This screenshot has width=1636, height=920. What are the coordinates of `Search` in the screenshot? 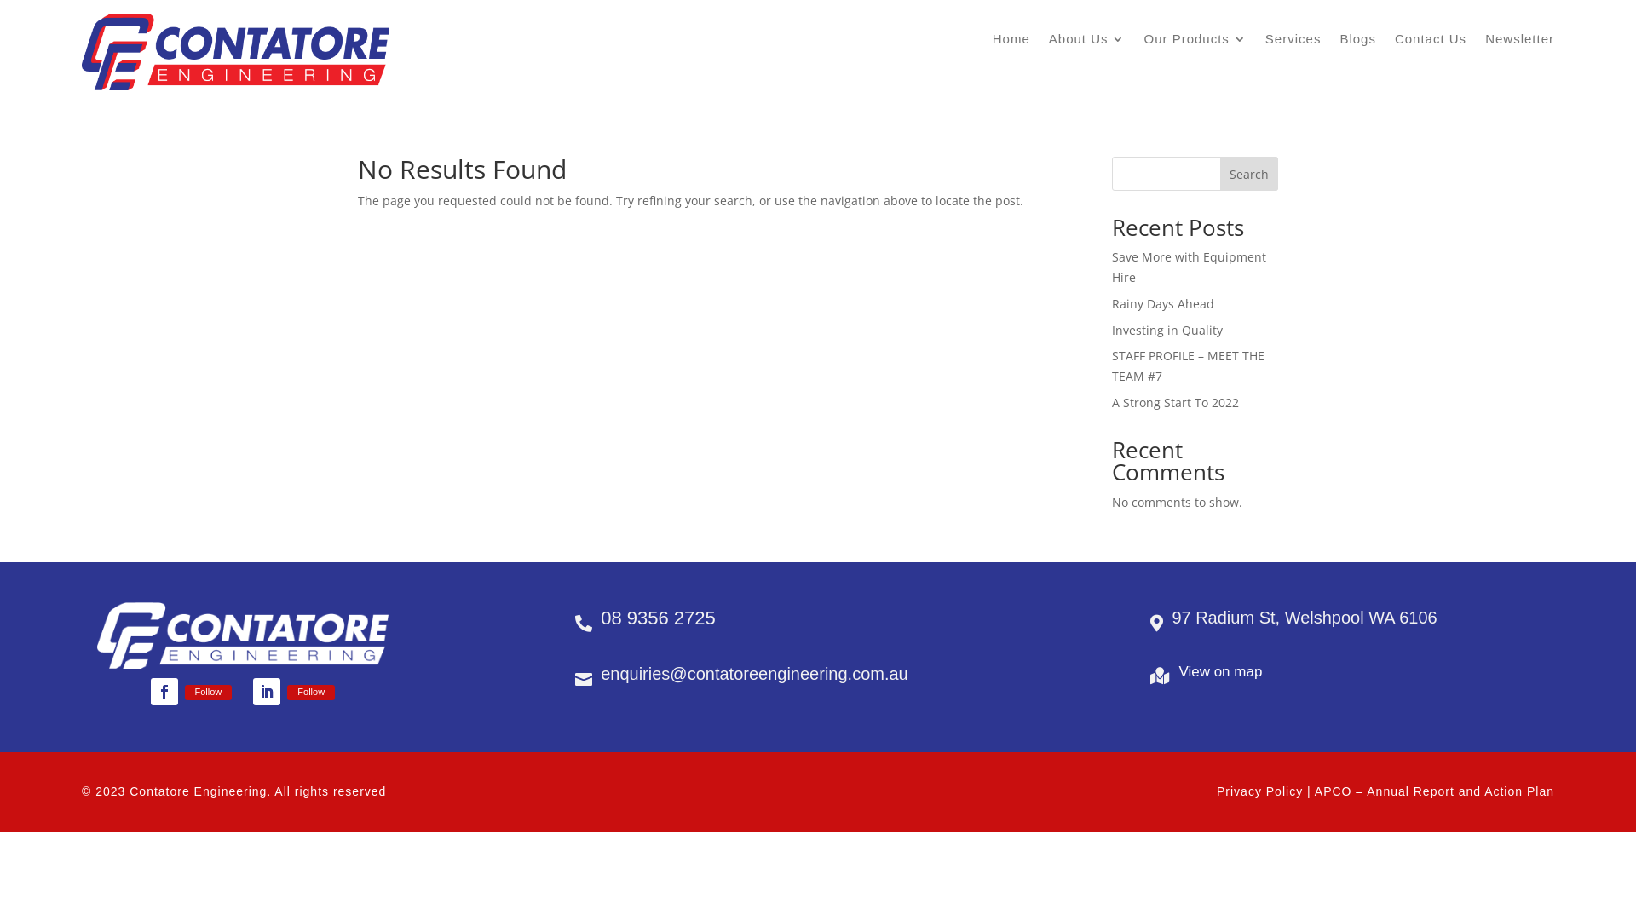 It's located at (1249, 174).